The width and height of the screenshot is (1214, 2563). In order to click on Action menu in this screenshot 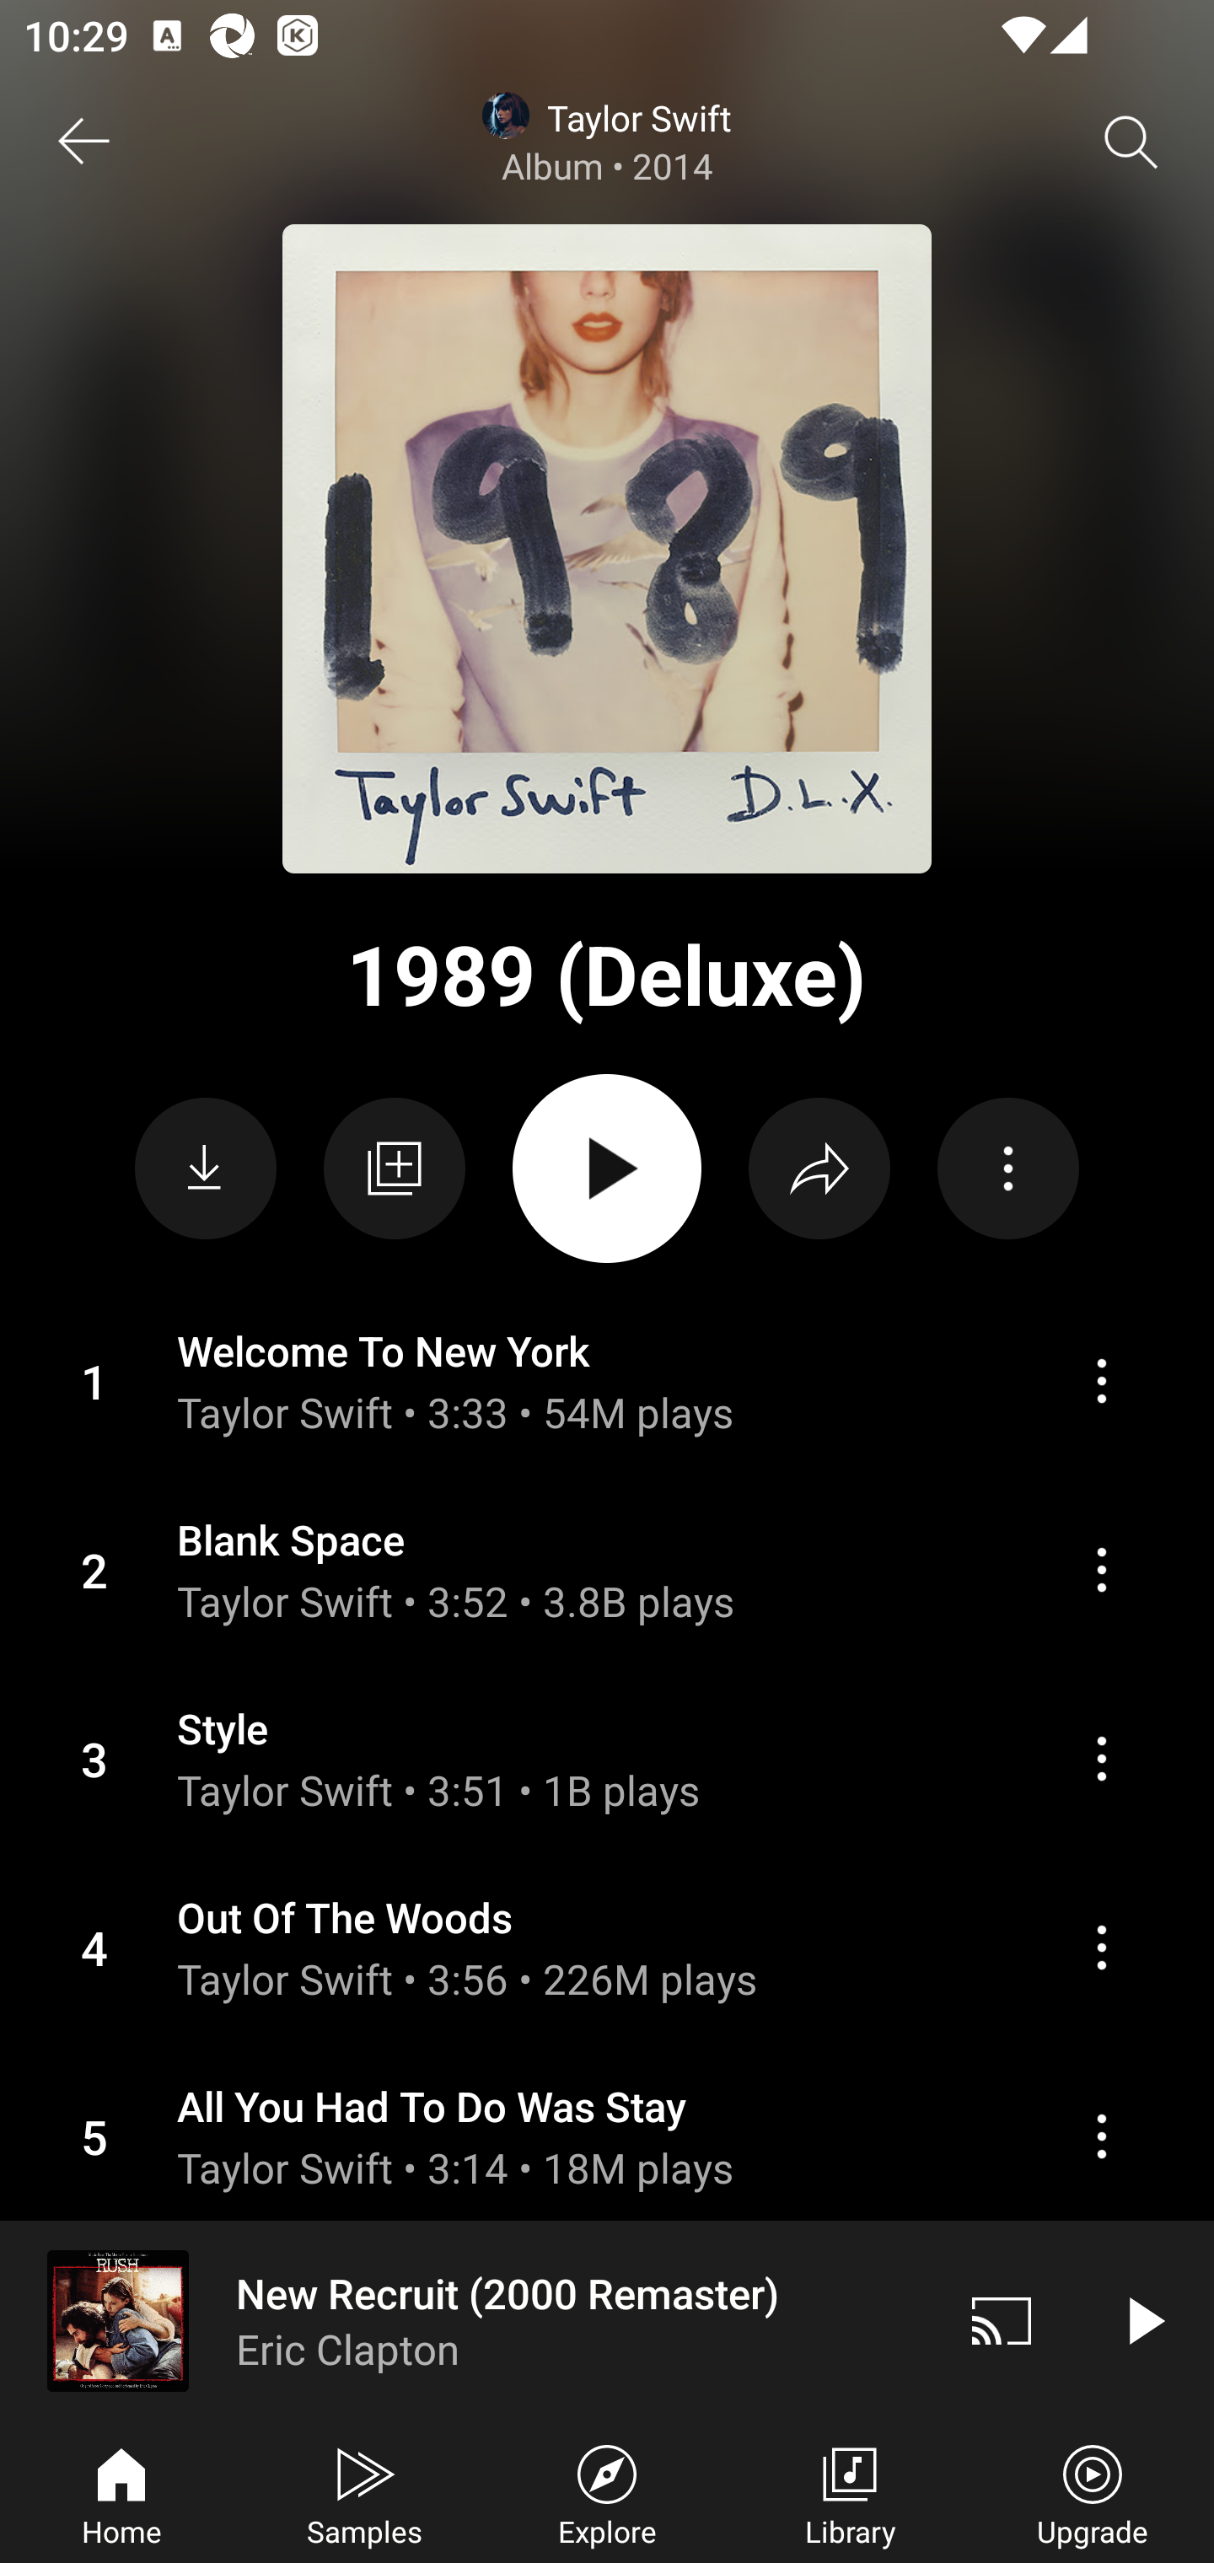, I will do `click(607, 1948)`.